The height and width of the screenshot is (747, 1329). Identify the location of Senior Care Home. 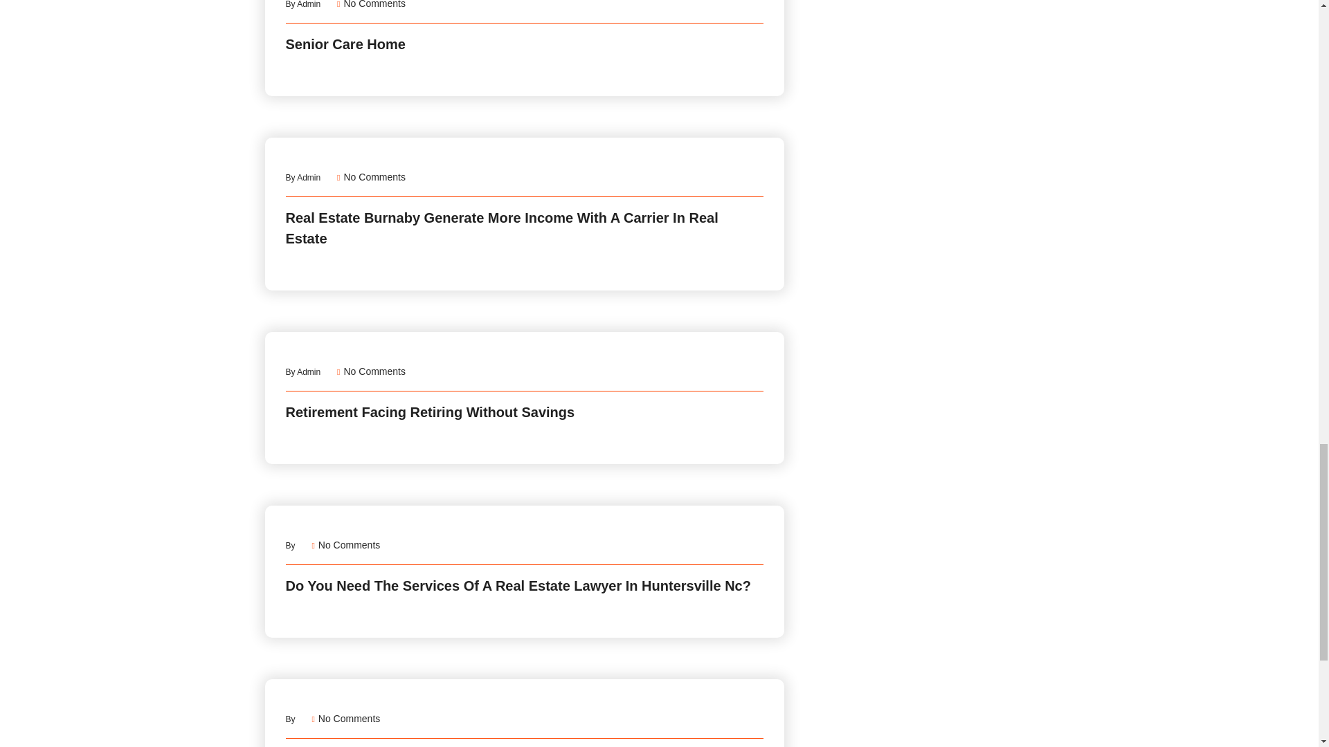
(345, 44).